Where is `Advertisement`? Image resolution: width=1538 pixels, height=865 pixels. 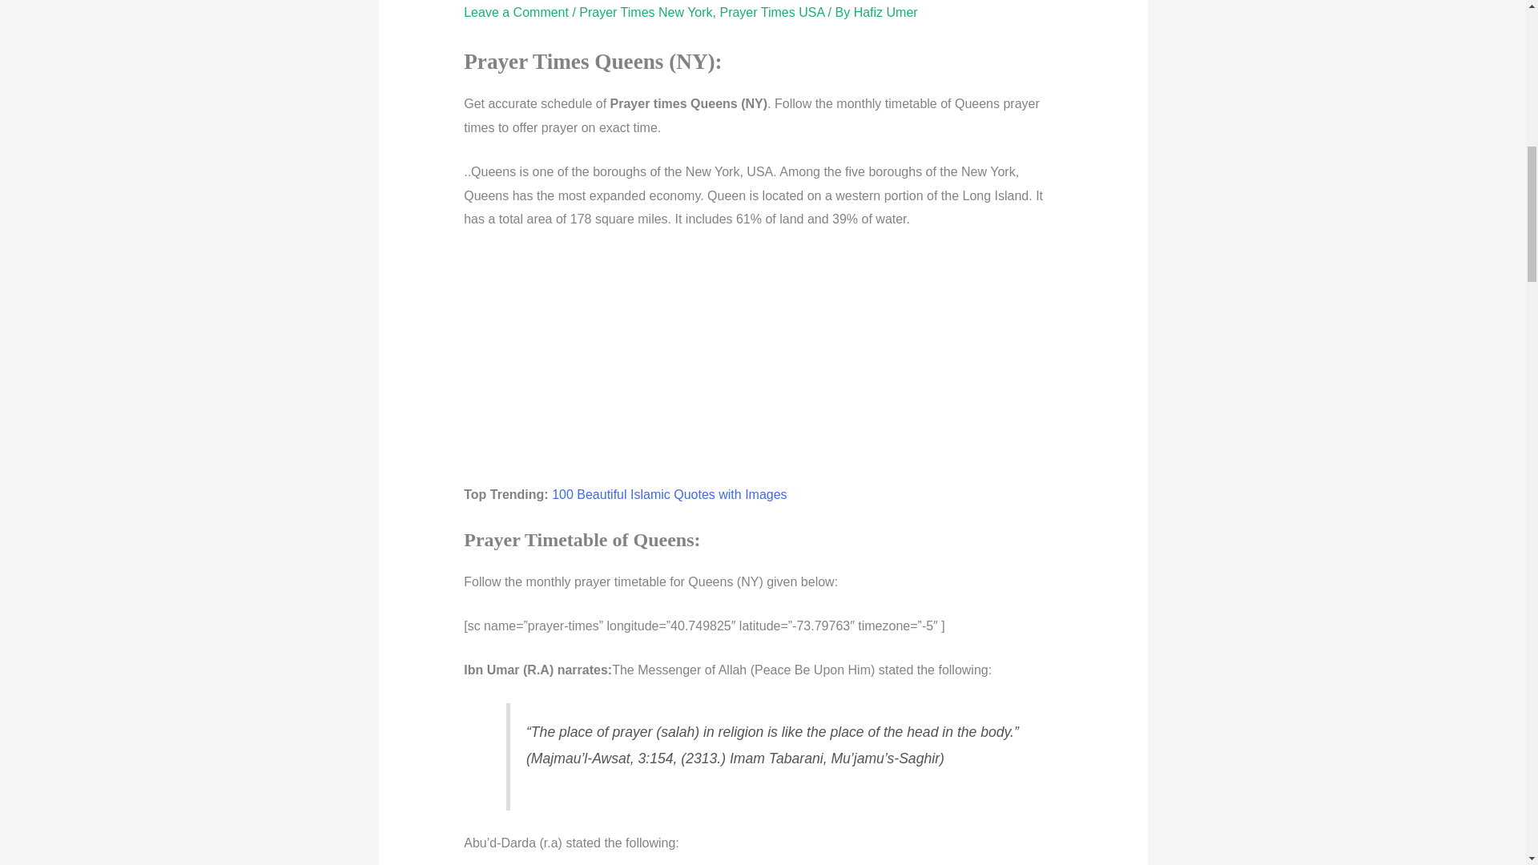
Advertisement is located at coordinates (763, 364).